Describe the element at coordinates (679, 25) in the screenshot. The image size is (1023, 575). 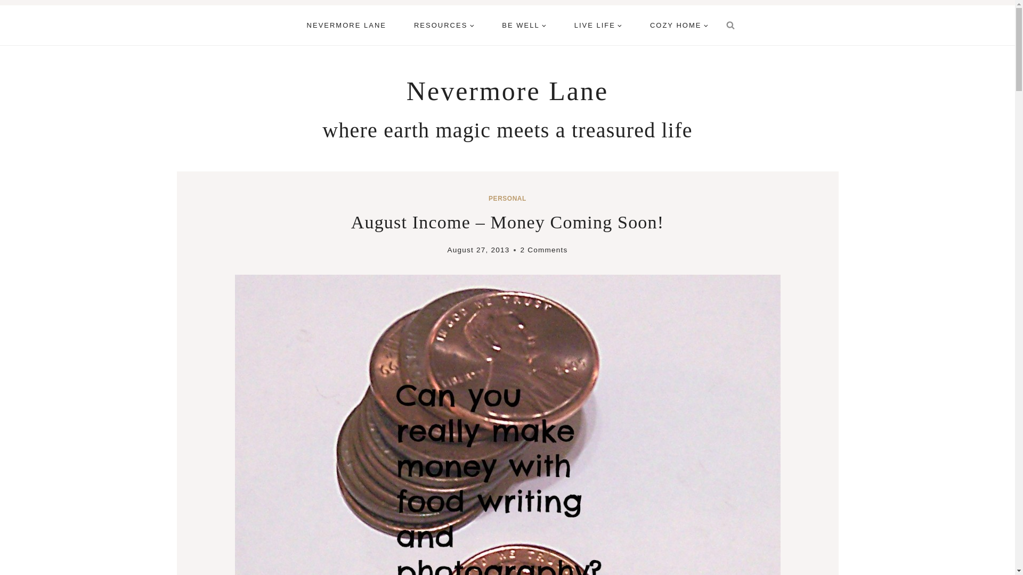
I see `COZY HOME` at that location.